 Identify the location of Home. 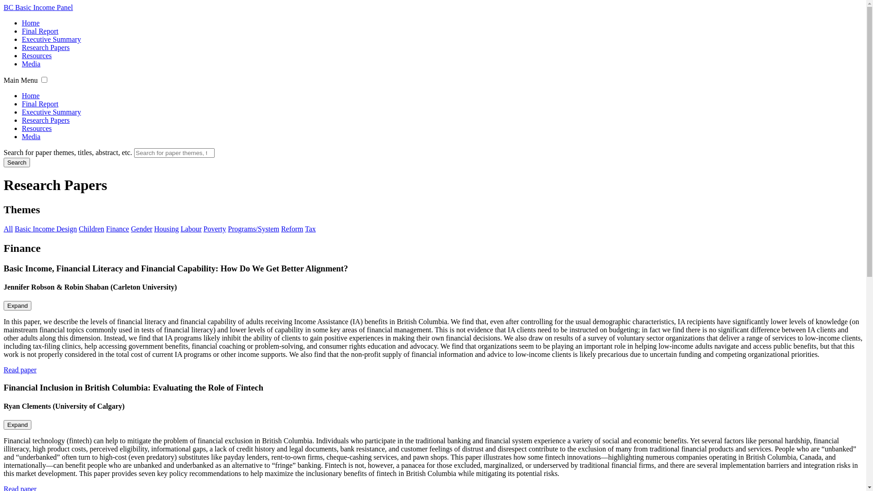
(31, 23).